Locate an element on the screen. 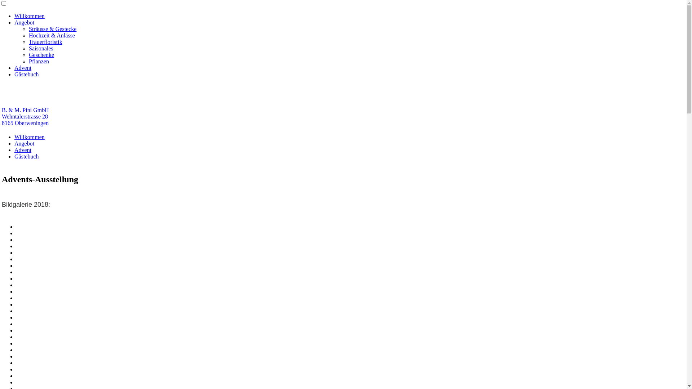  Angebot is located at coordinates (25, 143).